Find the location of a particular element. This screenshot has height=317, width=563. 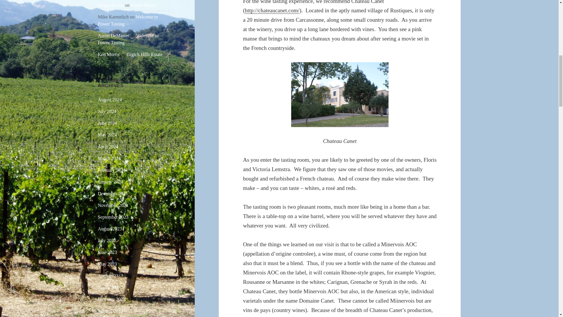

August 2023 is located at coordinates (110, 229).